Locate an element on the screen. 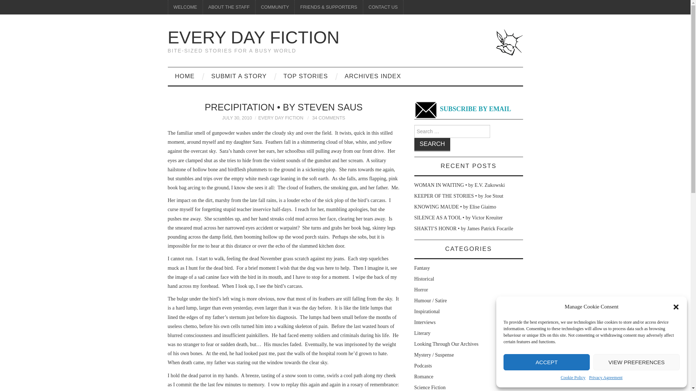  Search for: is located at coordinates (452, 131).